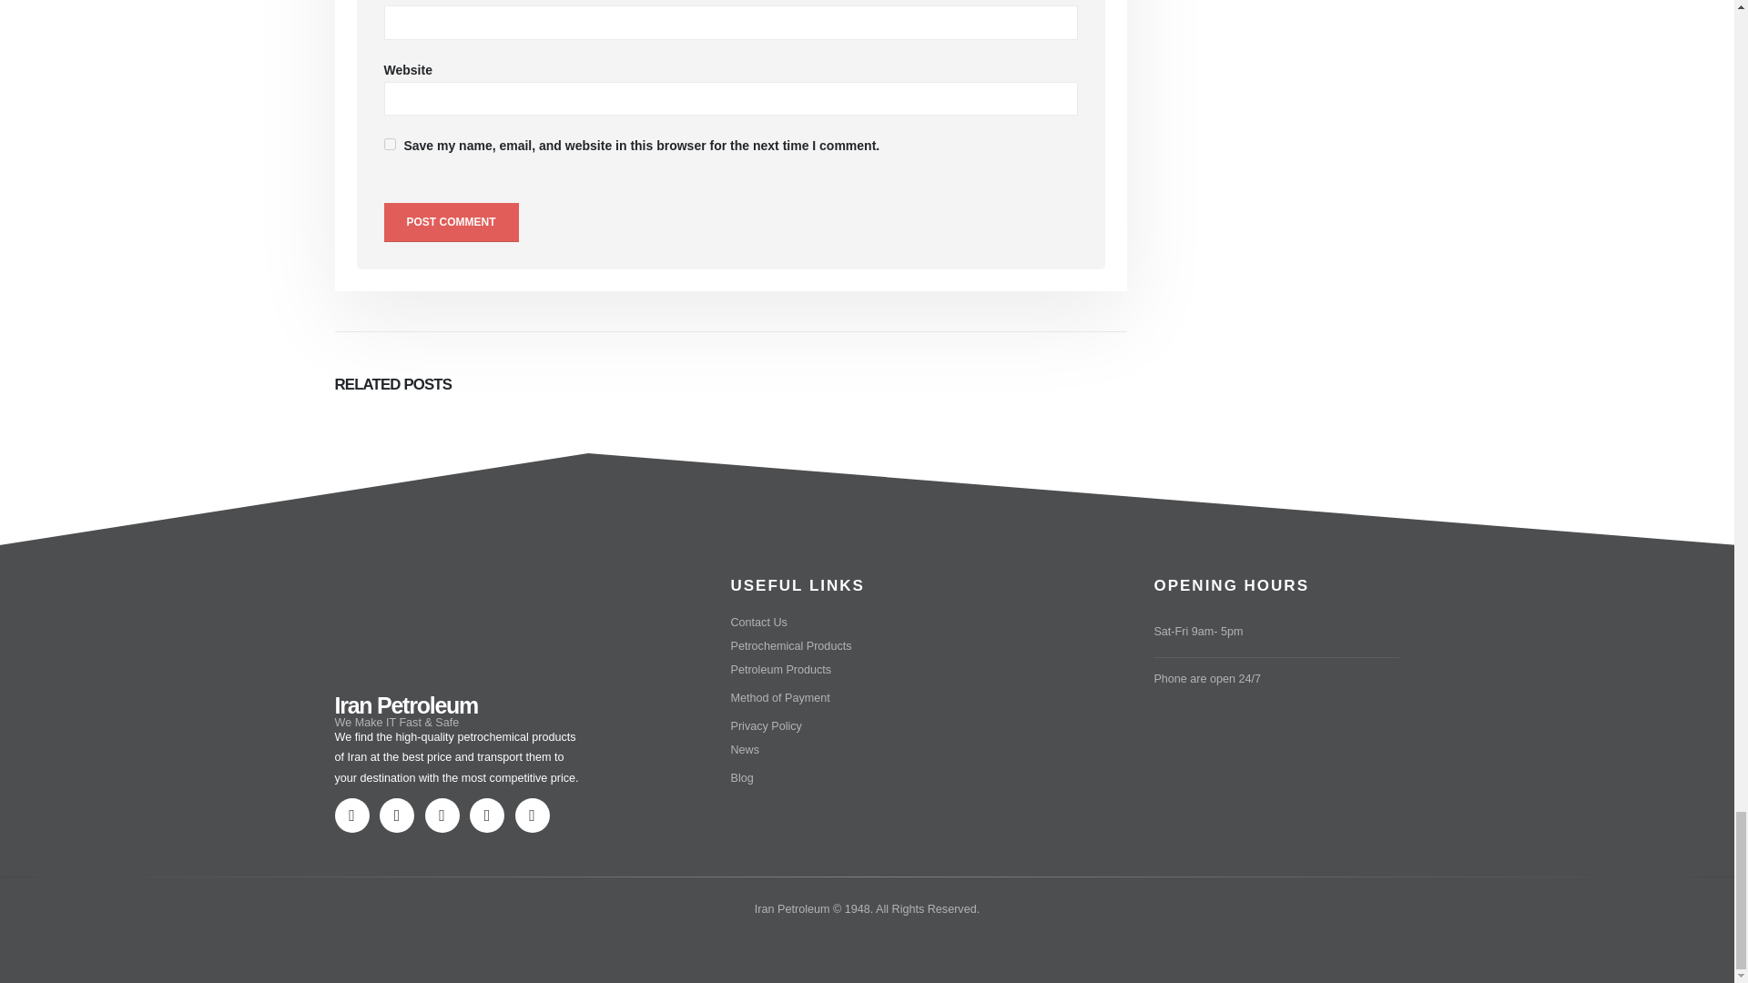 The width and height of the screenshot is (1748, 983). I want to click on WhatsApp Number Iran Petroleum, so click(356, 817).